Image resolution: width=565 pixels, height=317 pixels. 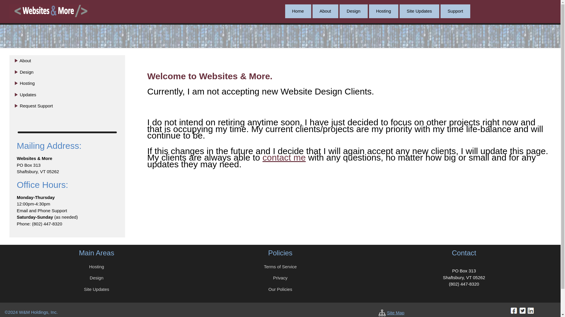 I want to click on Design, so click(x=97, y=278).